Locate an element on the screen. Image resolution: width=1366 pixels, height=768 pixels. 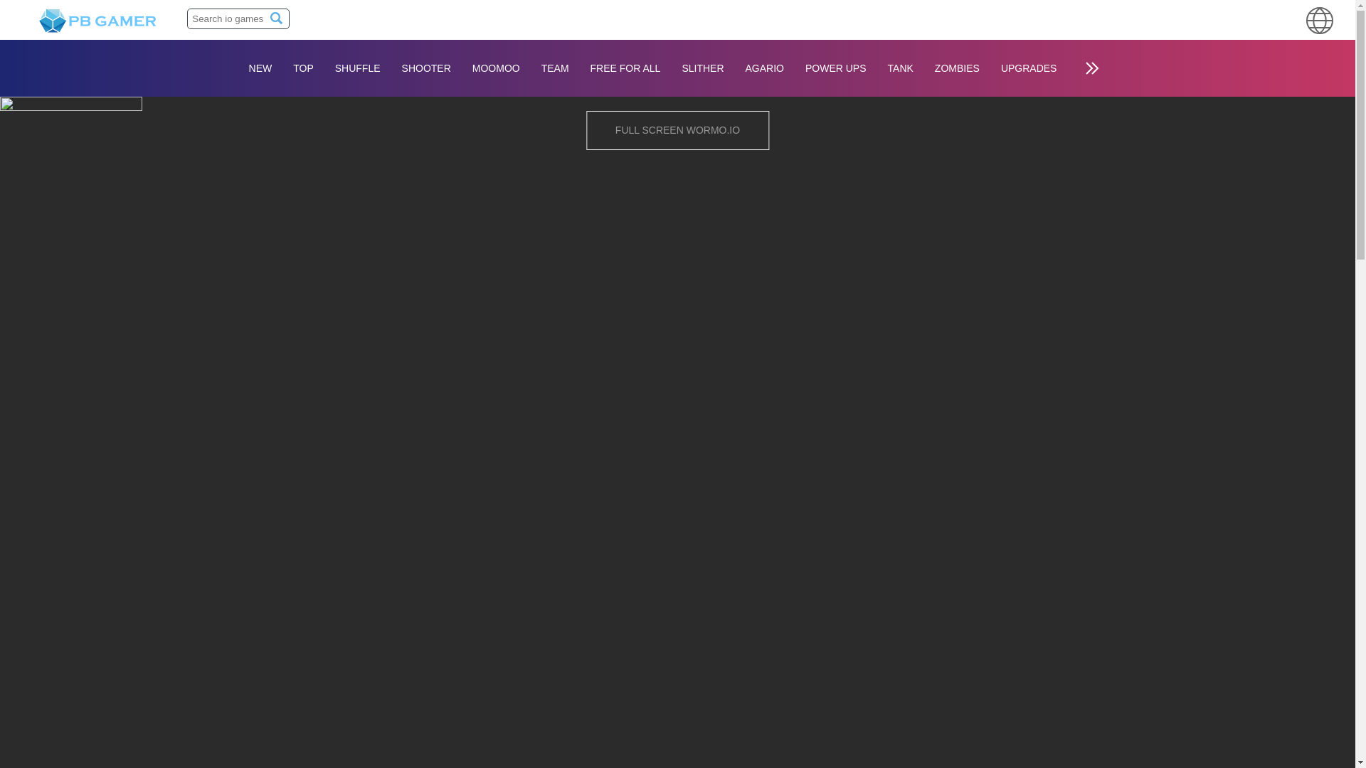
ZOMBIES is located at coordinates (958, 68).